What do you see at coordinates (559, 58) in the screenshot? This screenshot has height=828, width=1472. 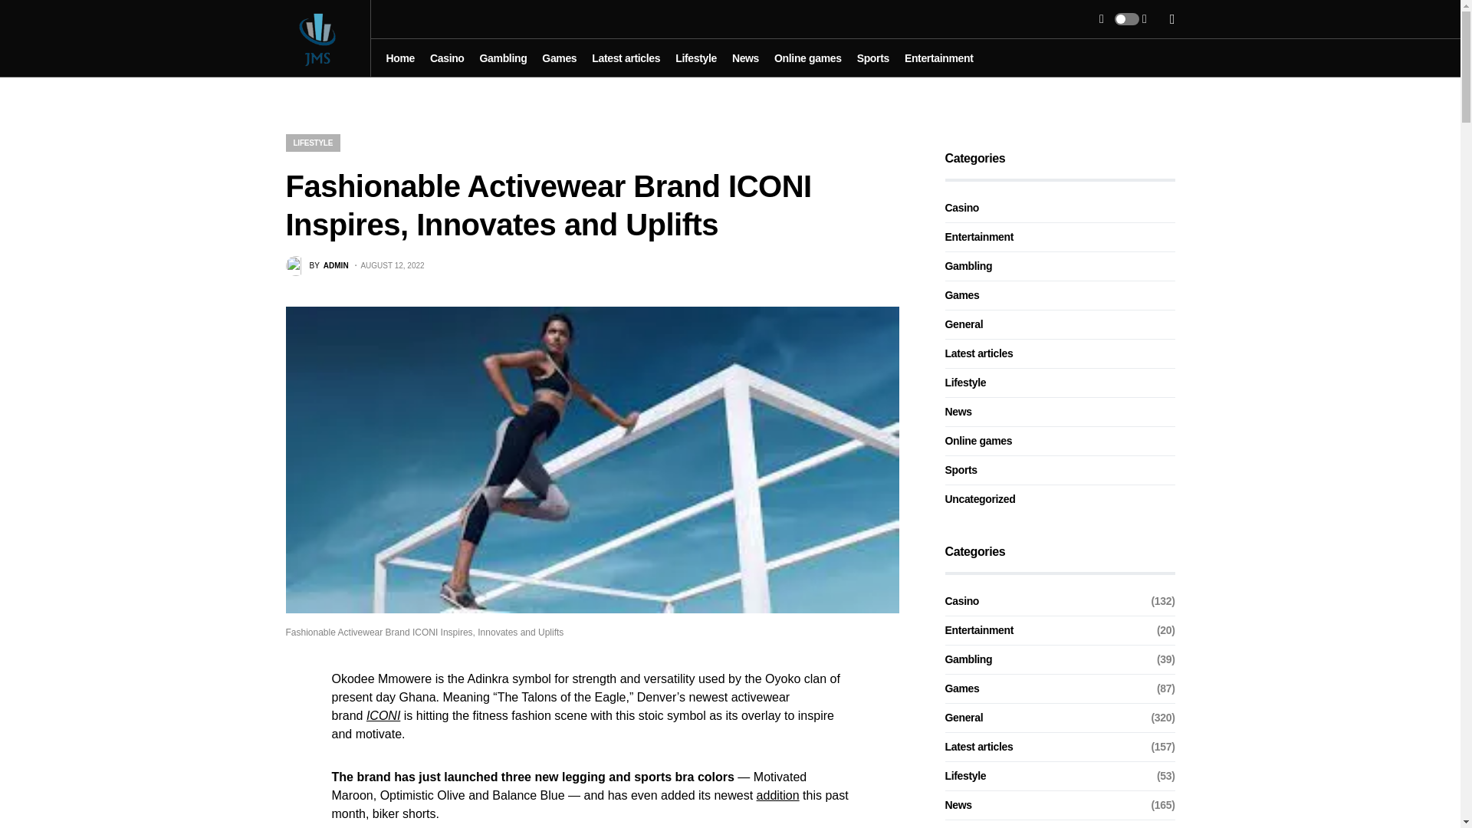 I see `Games` at bounding box center [559, 58].